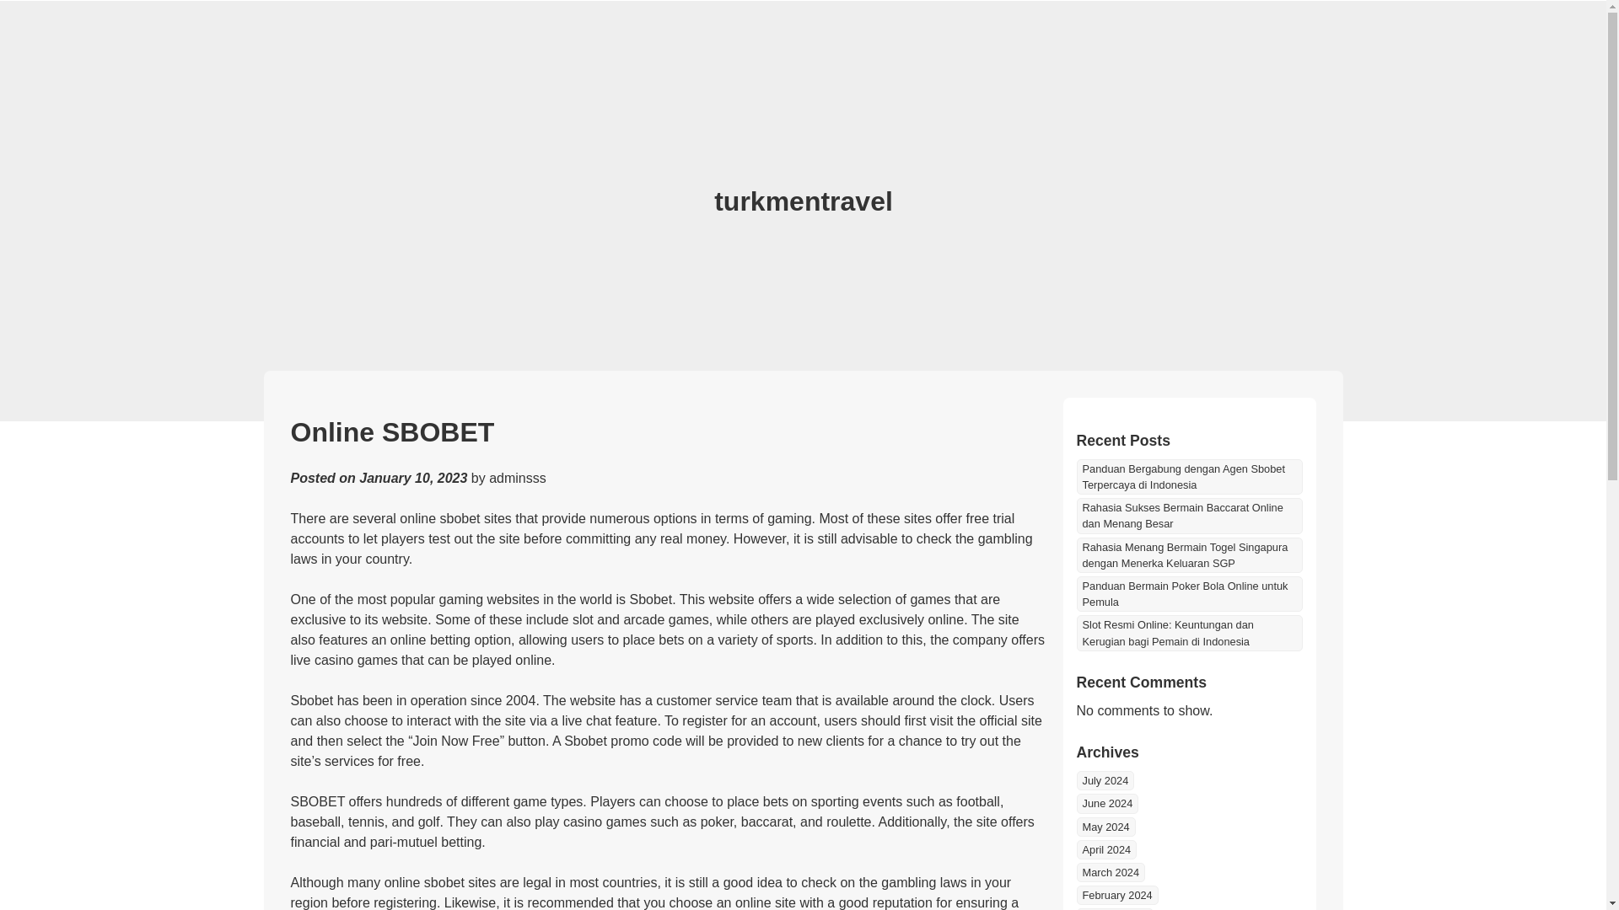  Describe the element at coordinates (1110, 871) in the screenshot. I see `March 2024` at that location.